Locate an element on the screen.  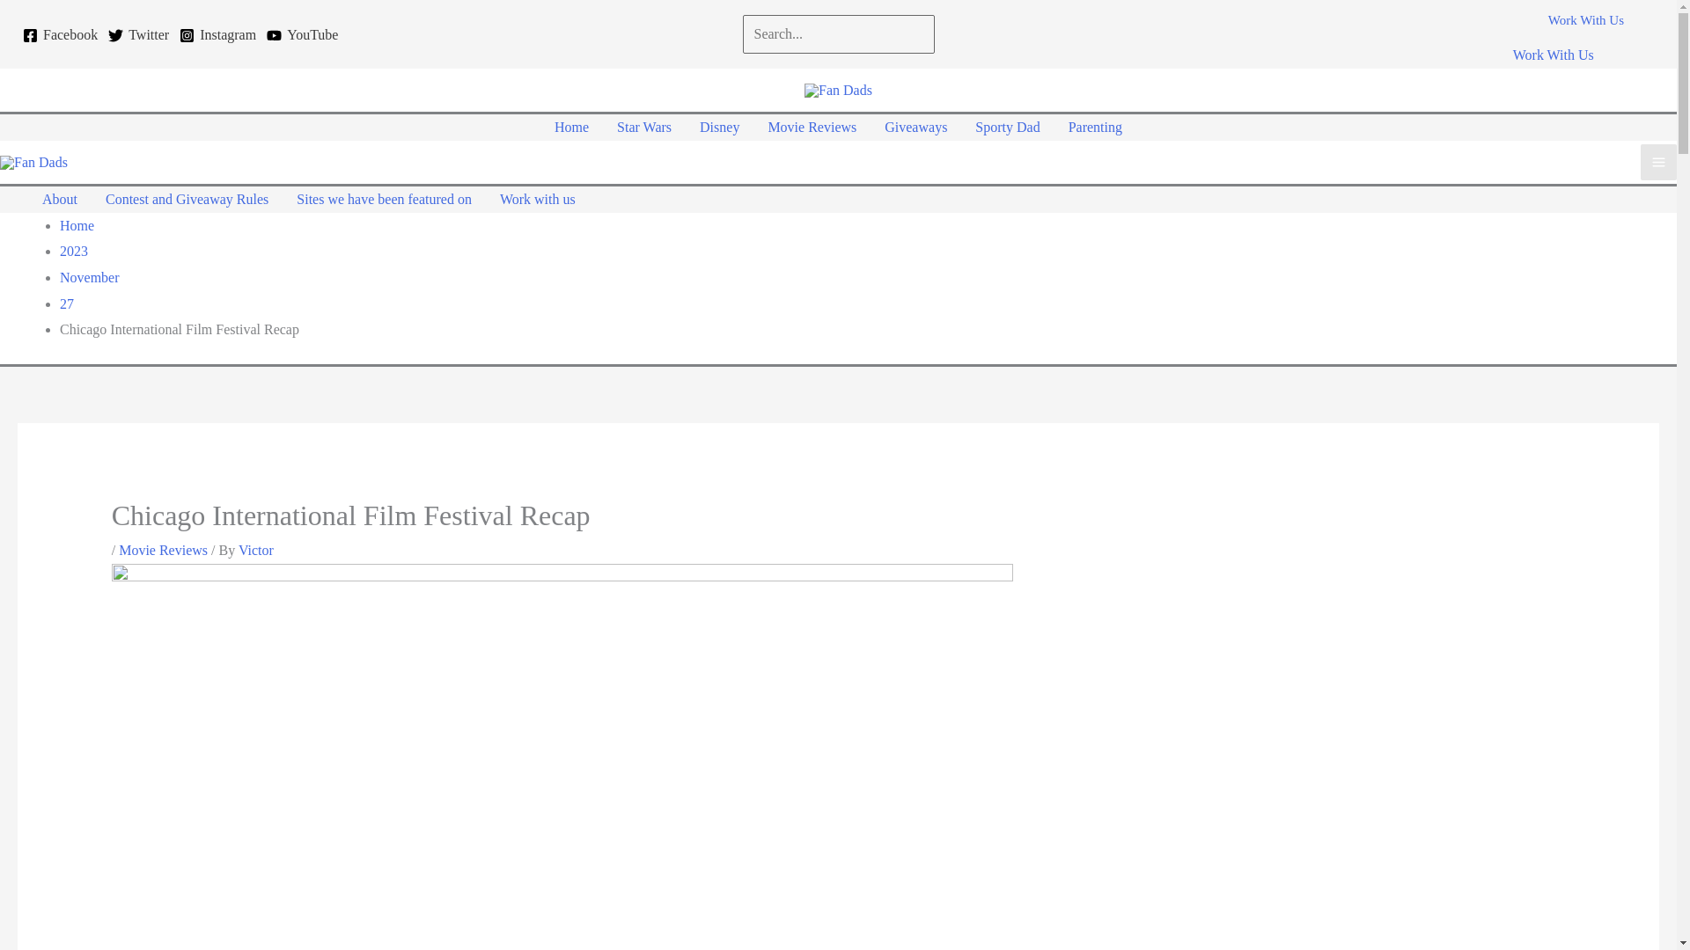
Giveaways is located at coordinates (915, 127).